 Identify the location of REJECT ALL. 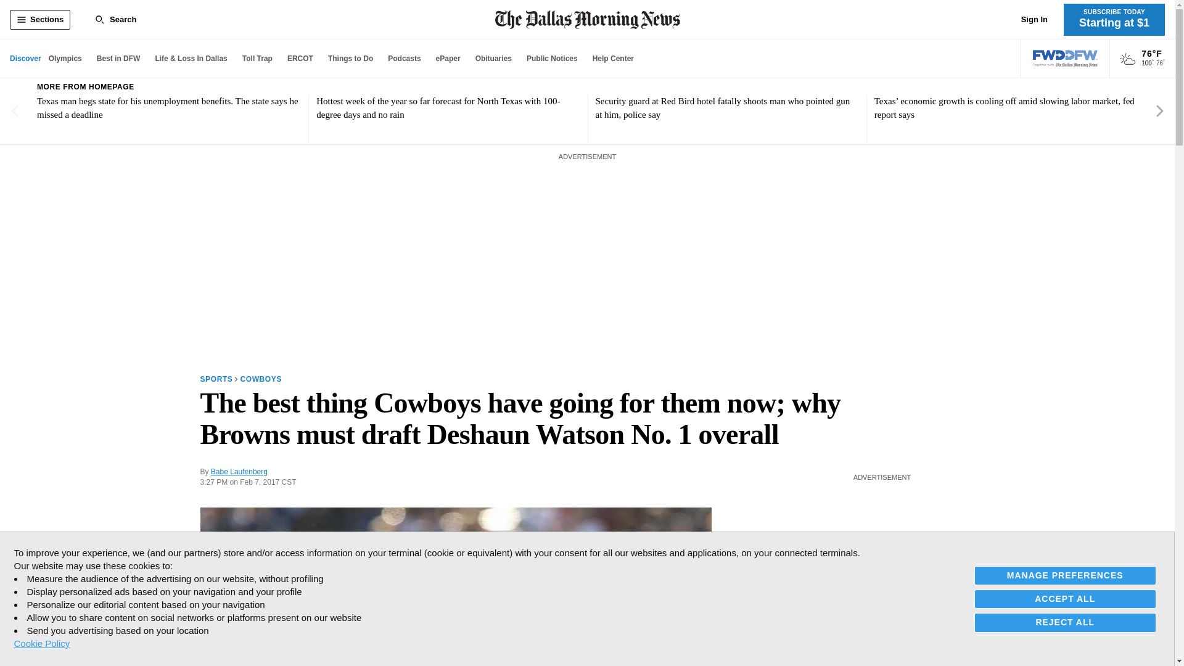
(1066, 622).